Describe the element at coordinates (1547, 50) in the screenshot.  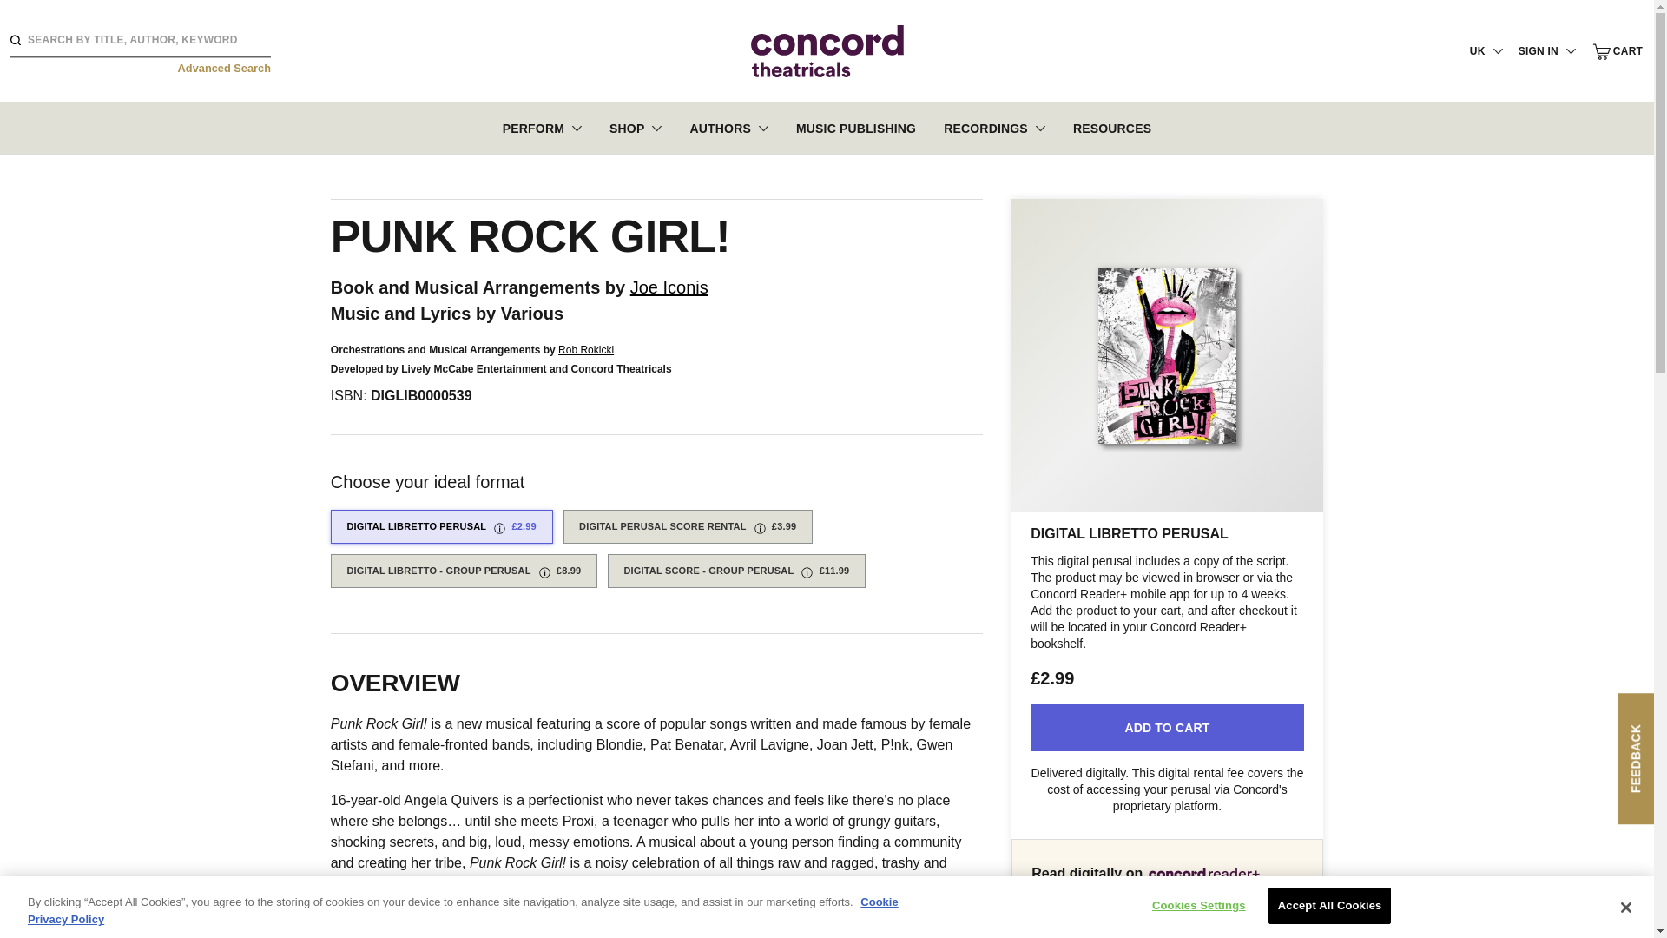
I see `SIGN IN` at that location.